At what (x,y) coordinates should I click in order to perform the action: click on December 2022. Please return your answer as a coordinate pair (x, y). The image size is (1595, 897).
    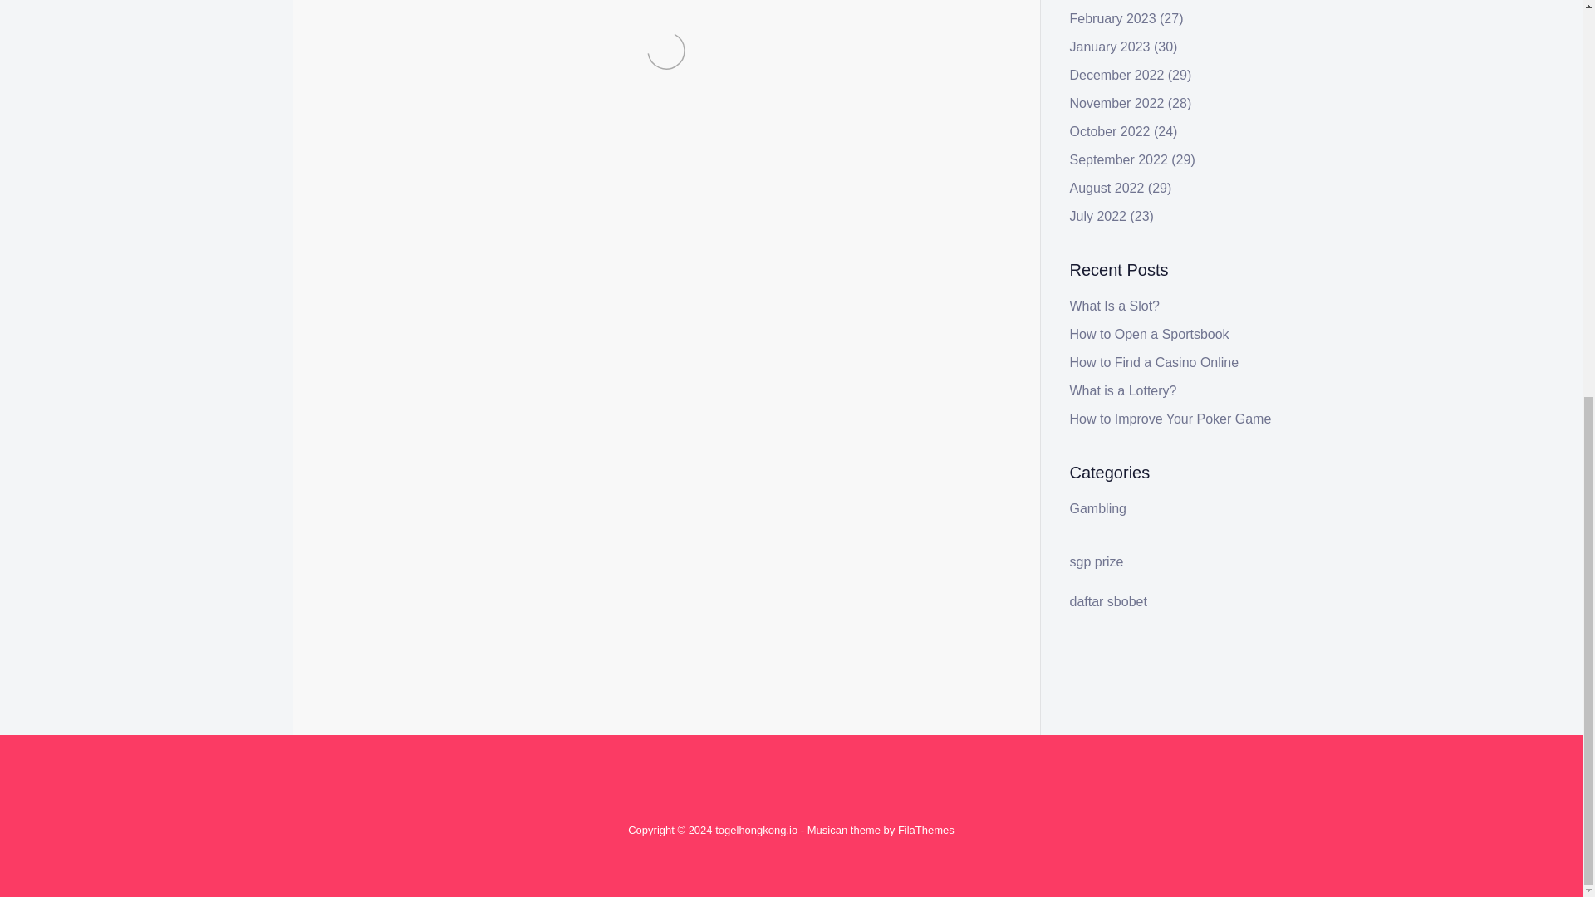
    Looking at the image, I should click on (1116, 75).